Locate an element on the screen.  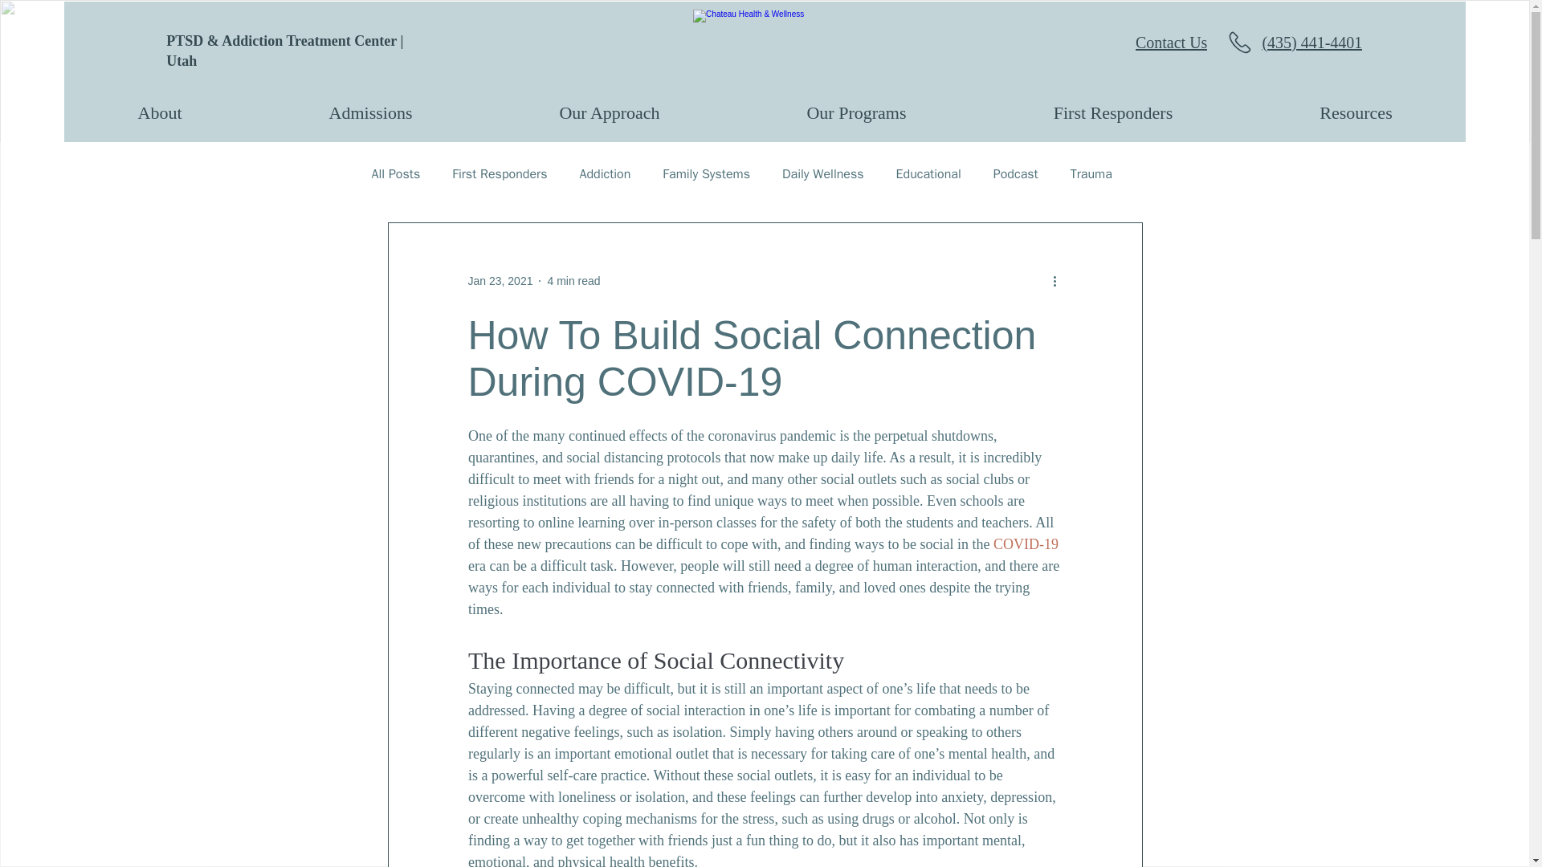
4 min read is located at coordinates (573, 281).